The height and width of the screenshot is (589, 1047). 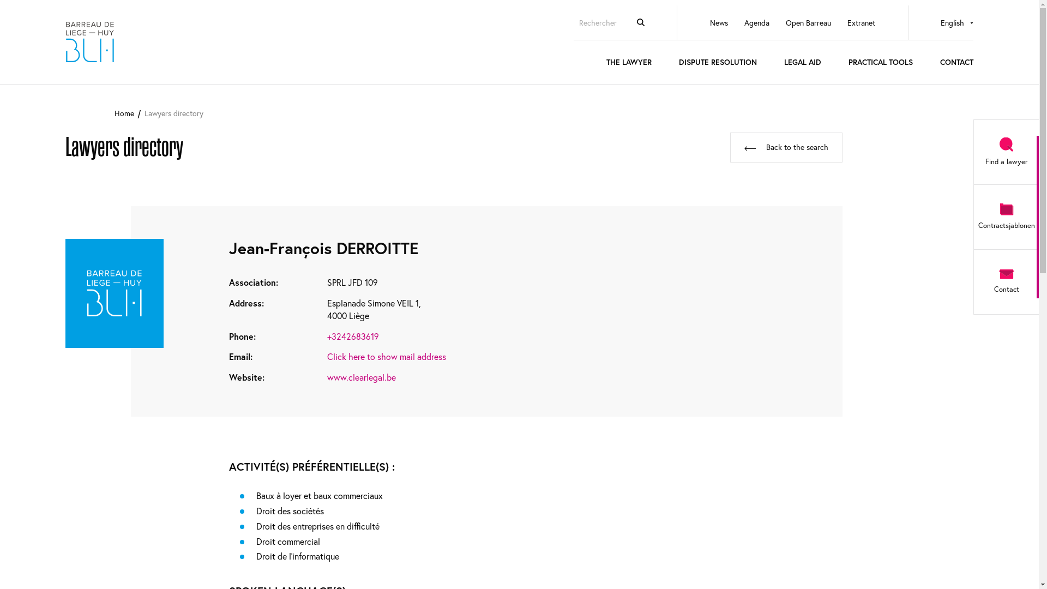 I want to click on Back to the search, so click(x=786, y=147).